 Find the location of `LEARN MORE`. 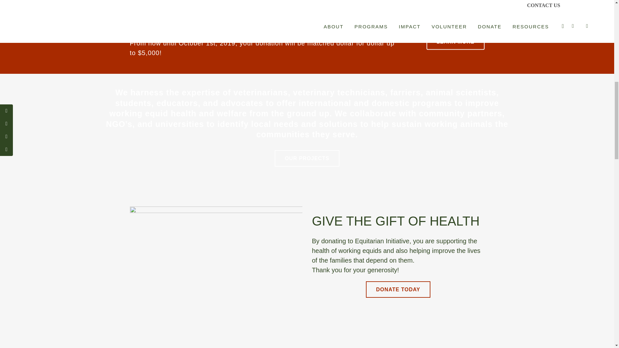

LEARN MORE is located at coordinates (455, 42).